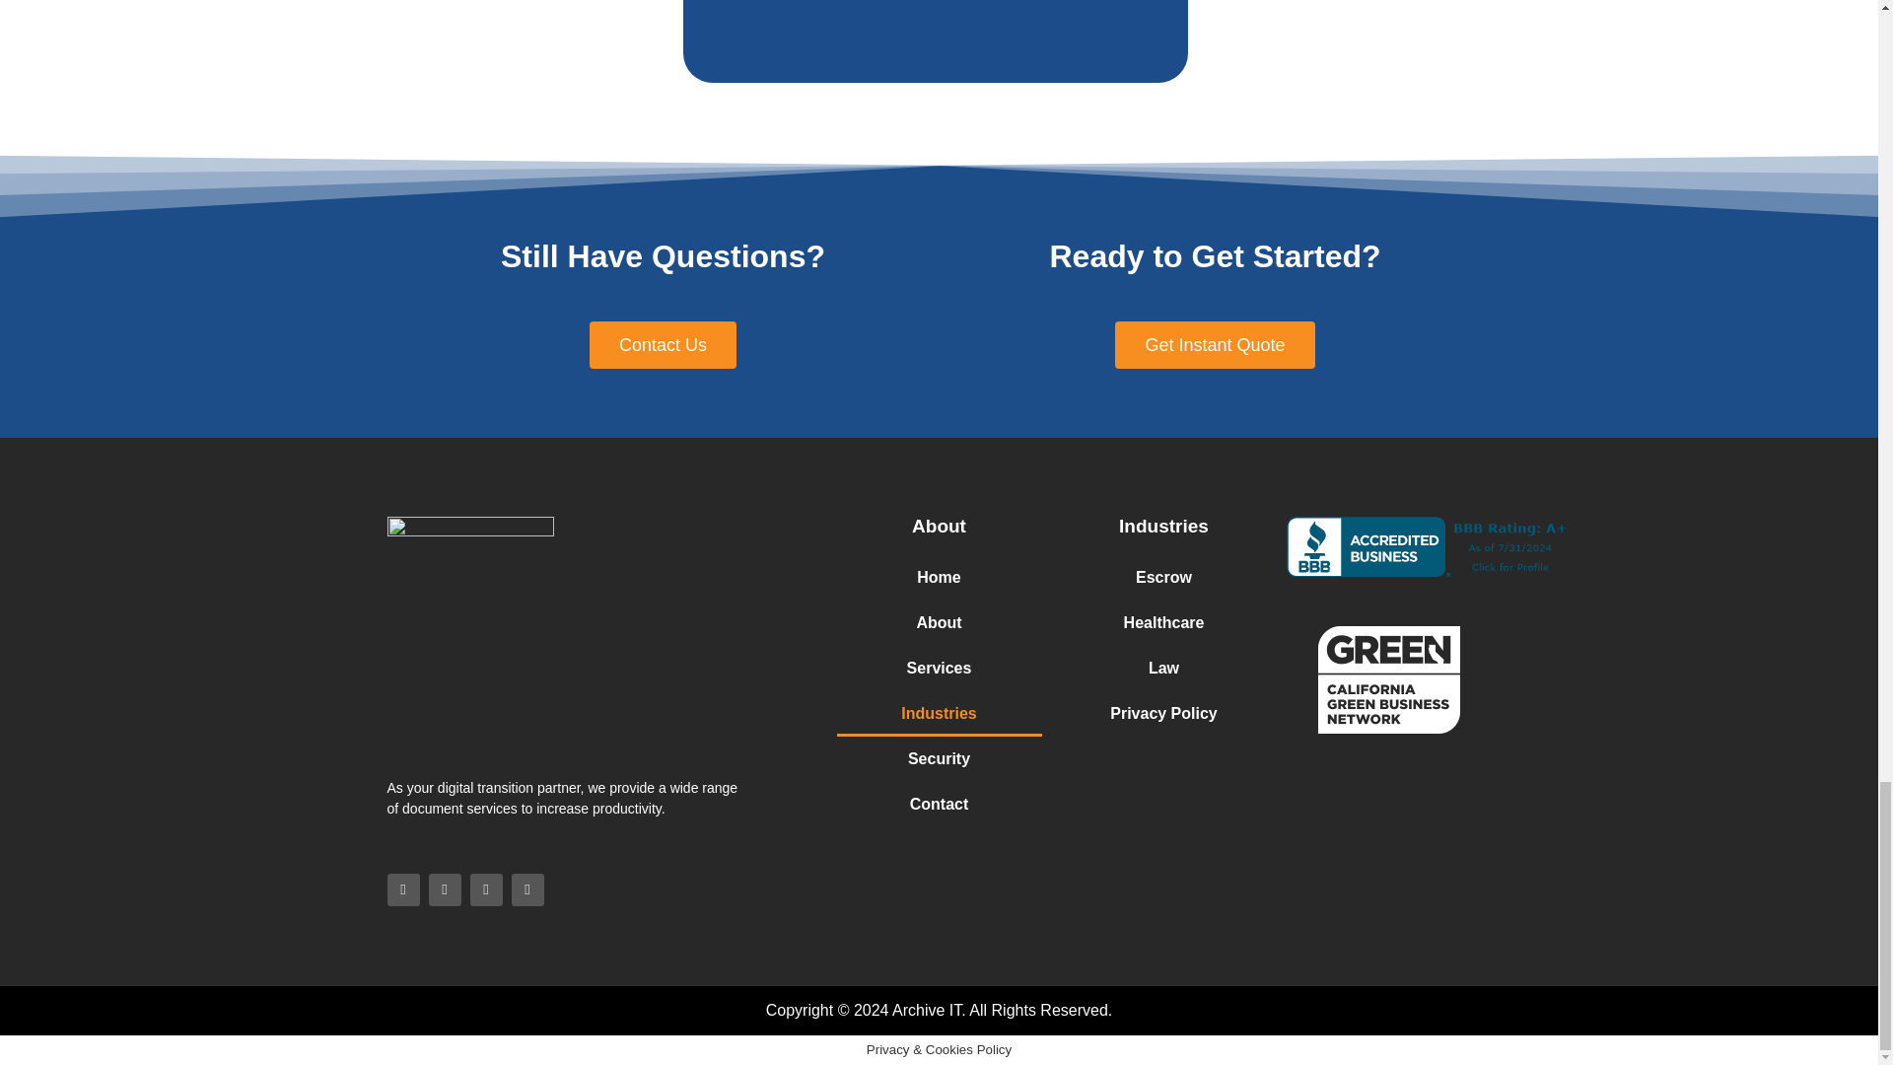  What do you see at coordinates (939, 759) in the screenshot?
I see `Security` at bounding box center [939, 759].